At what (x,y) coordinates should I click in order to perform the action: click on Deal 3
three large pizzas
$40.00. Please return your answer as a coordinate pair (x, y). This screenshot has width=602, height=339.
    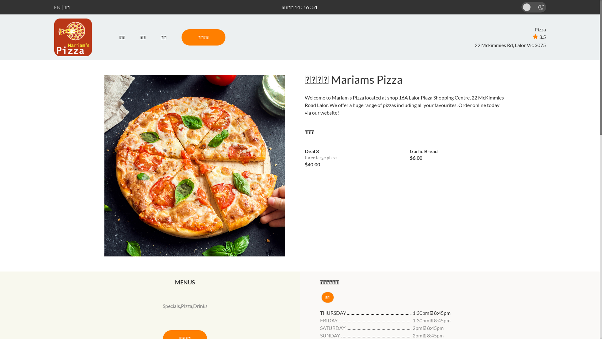
    Looking at the image, I should click on (353, 156).